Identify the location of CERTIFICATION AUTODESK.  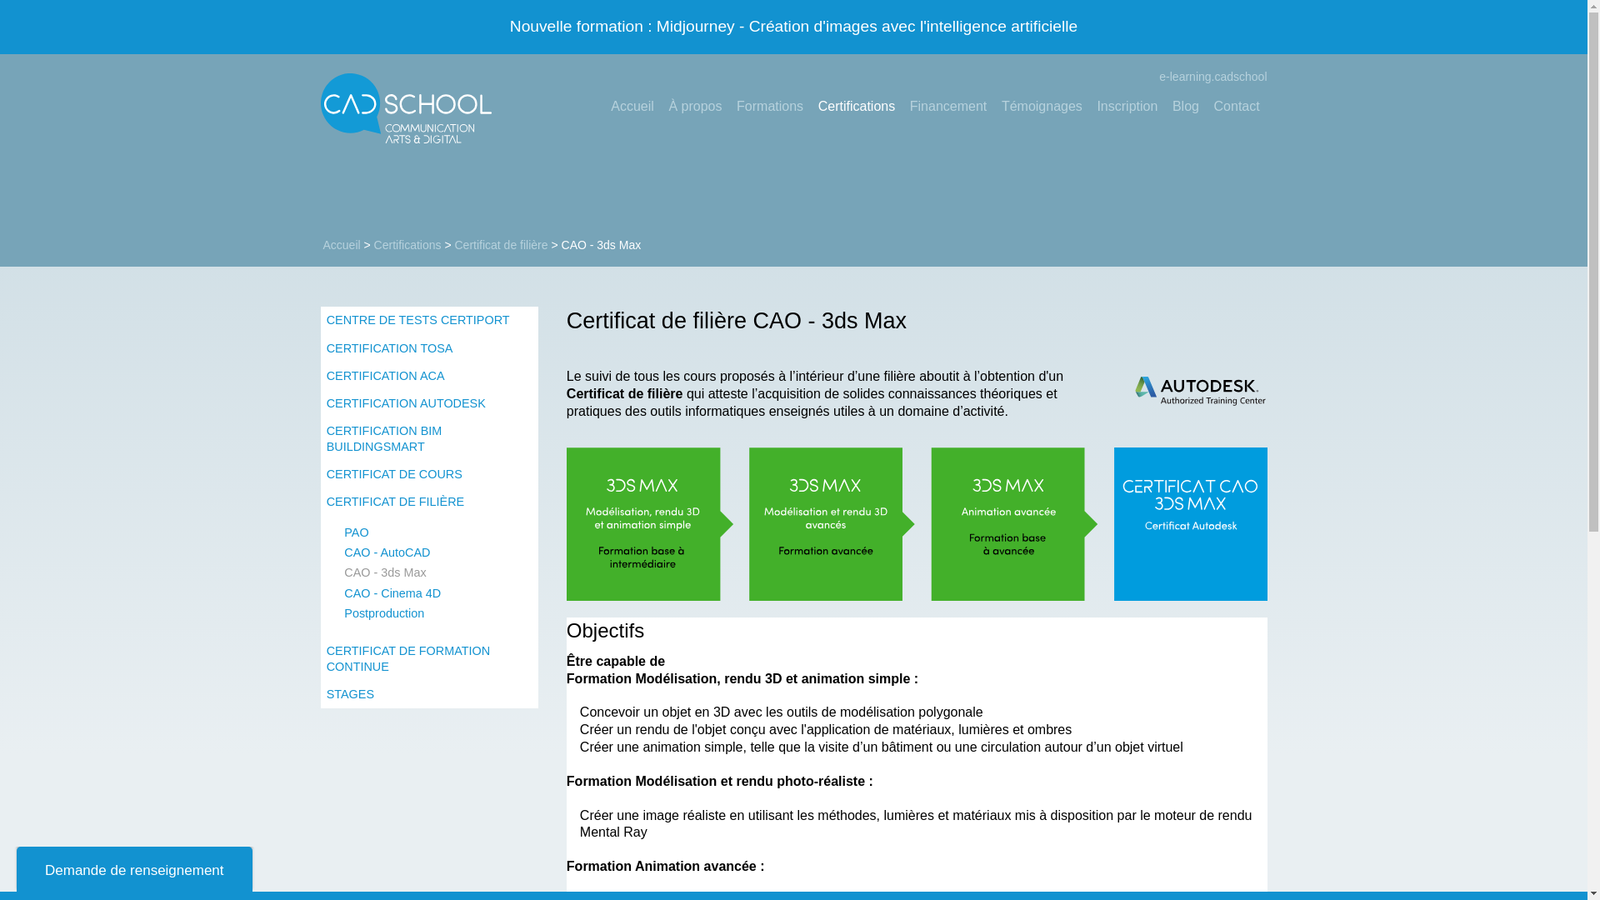
(428, 403).